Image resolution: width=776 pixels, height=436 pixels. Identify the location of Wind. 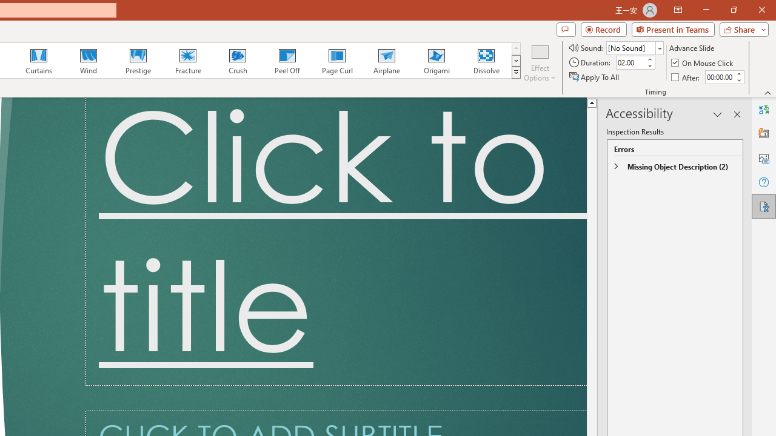
(88, 61).